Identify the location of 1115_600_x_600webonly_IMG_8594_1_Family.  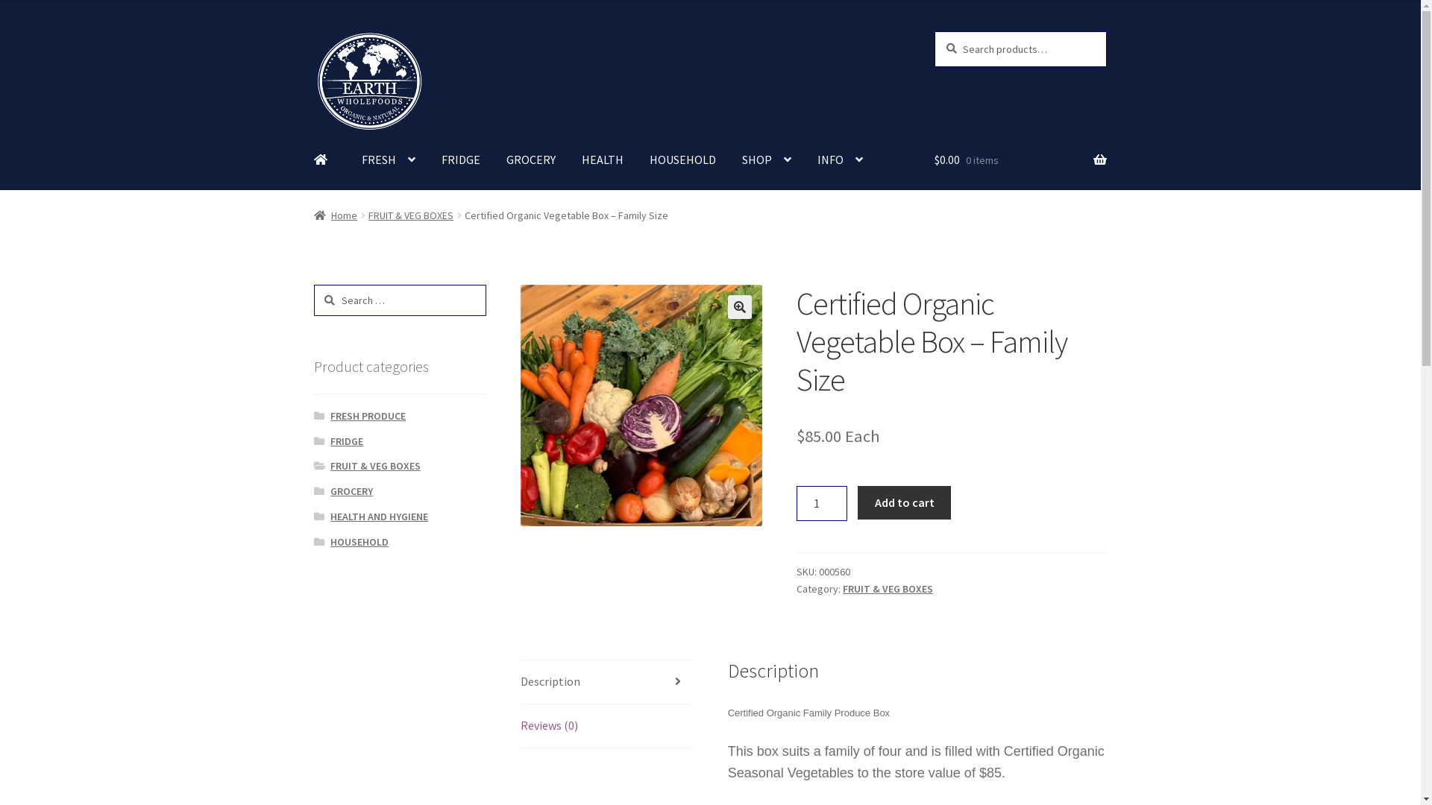
(641, 405).